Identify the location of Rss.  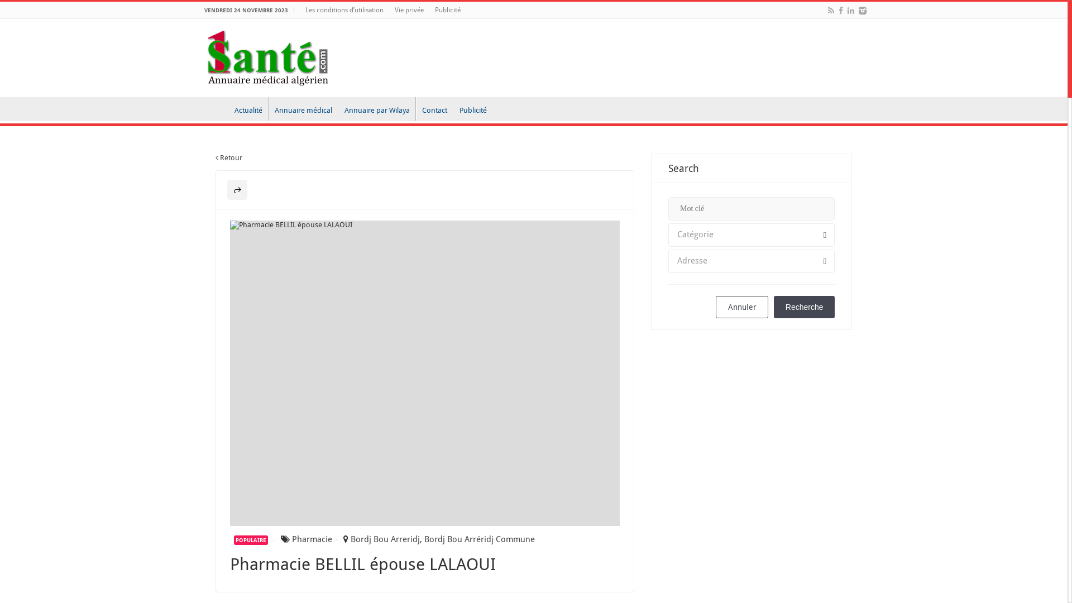
(831, 11).